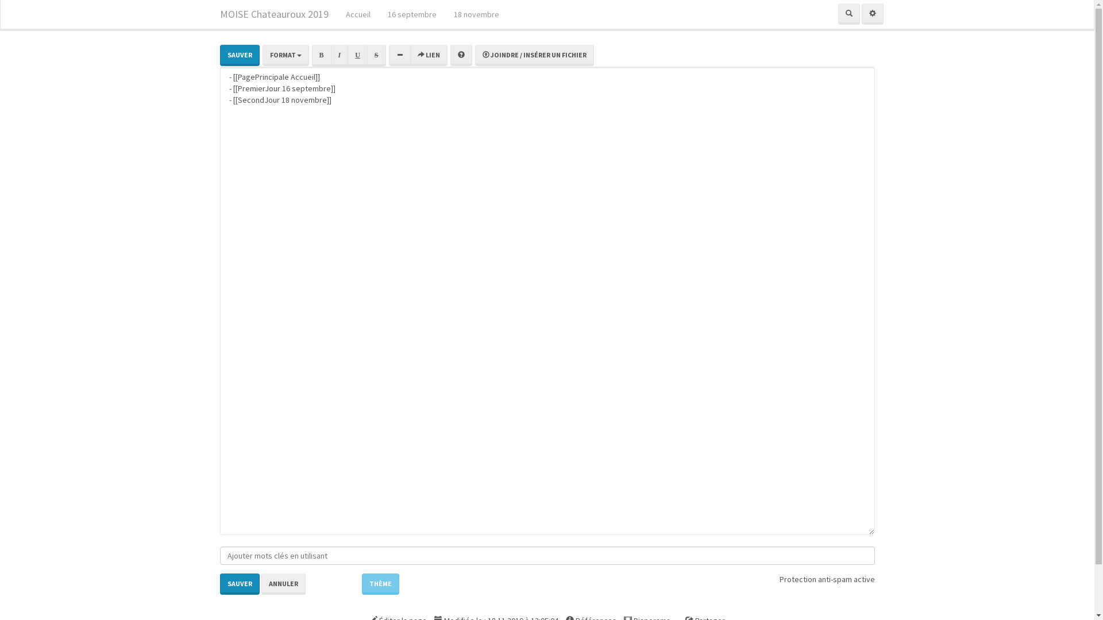 This screenshot has width=1103, height=620. I want to click on 16 septembre, so click(412, 14).